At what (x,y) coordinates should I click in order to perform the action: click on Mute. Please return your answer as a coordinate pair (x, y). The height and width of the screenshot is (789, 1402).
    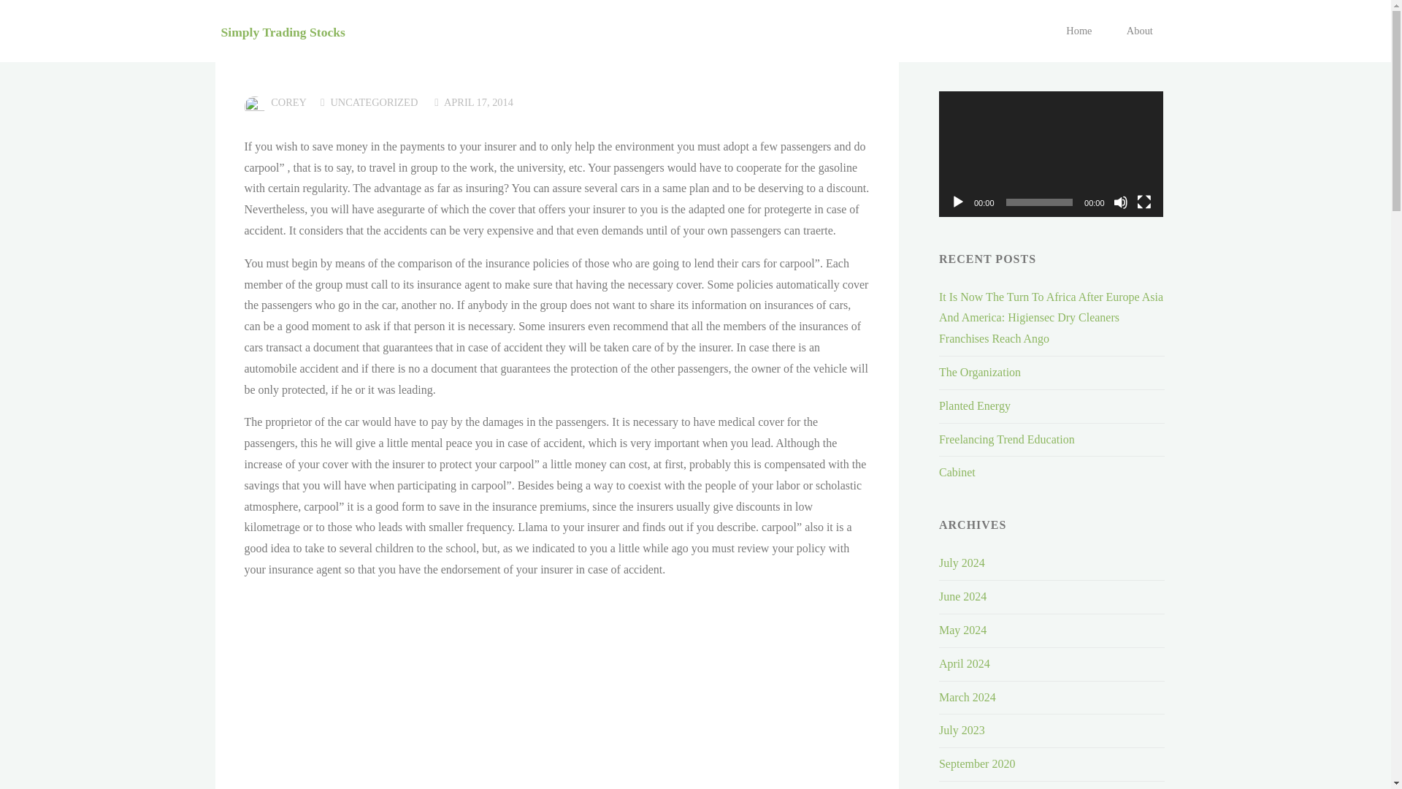
    Looking at the image, I should click on (1120, 202).